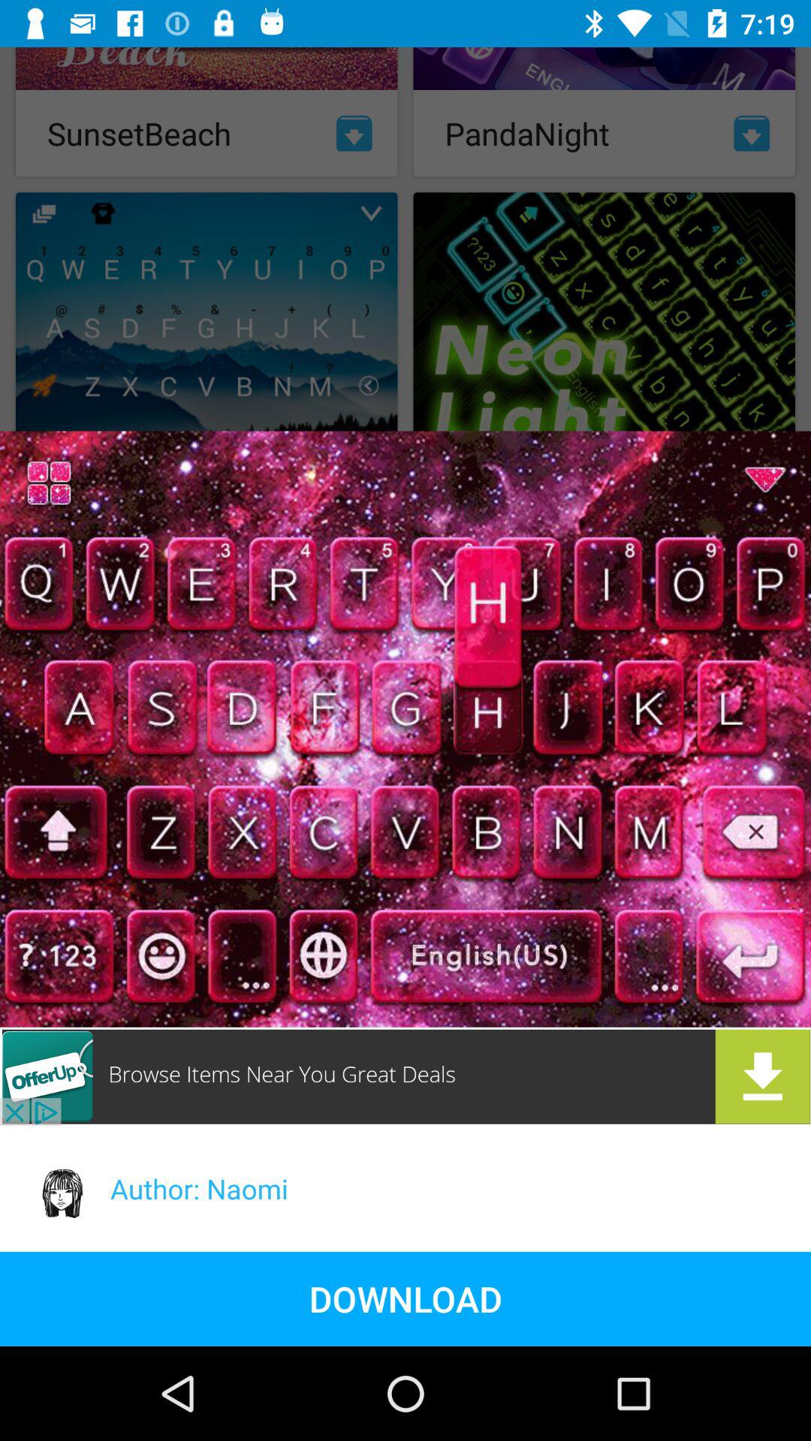 This screenshot has width=811, height=1441. What do you see at coordinates (405, 1076) in the screenshot?
I see `open advertisement` at bounding box center [405, 1076].